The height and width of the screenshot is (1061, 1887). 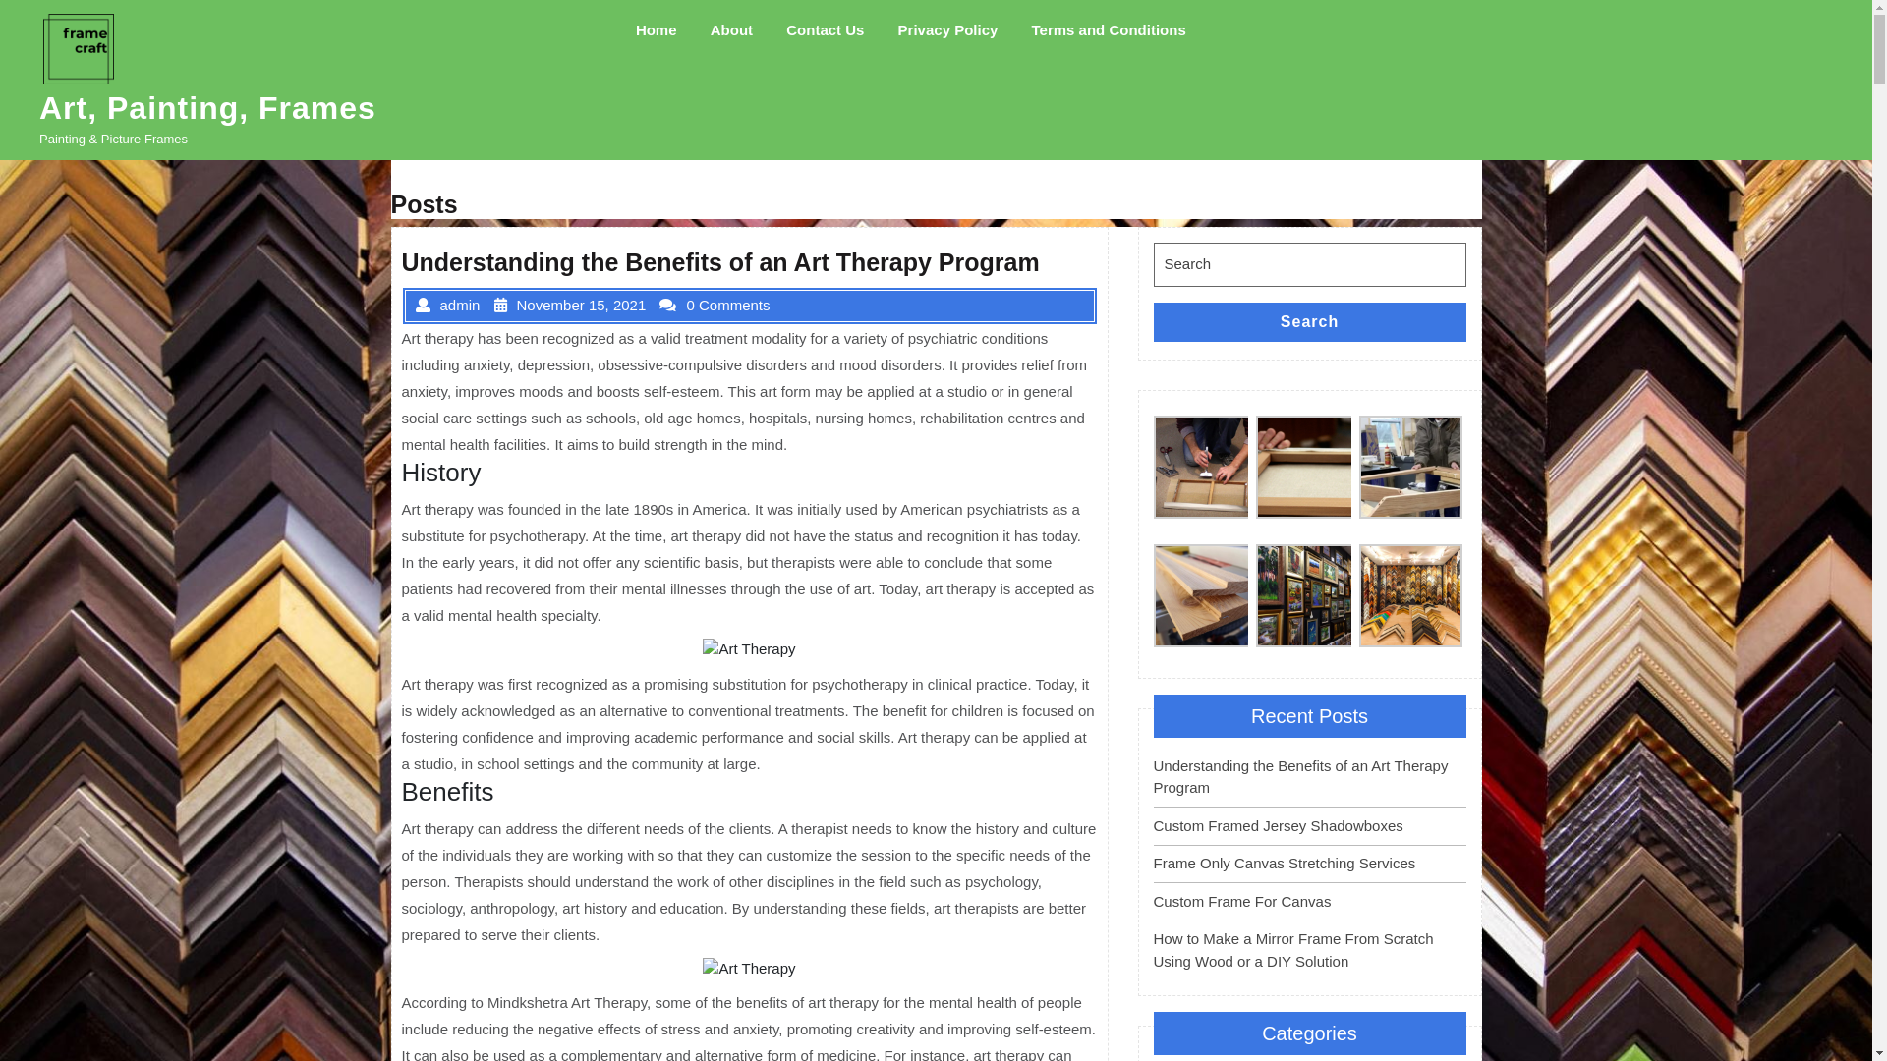 What do you see at coordinates (1286, 863) in the screenshot?
I see `Frame Only Canvas Stretching Services` at bounding box center [1286, 863].